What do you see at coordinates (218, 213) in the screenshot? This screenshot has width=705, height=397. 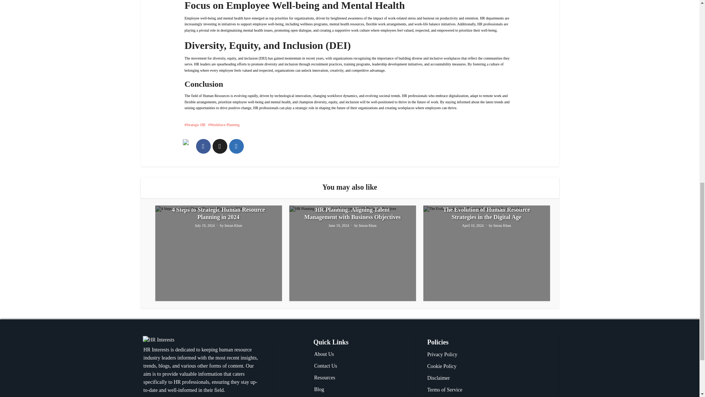 I see `4 Steps to Strategic Human Resource Planning in 2024` at bounding box center [218, 213].